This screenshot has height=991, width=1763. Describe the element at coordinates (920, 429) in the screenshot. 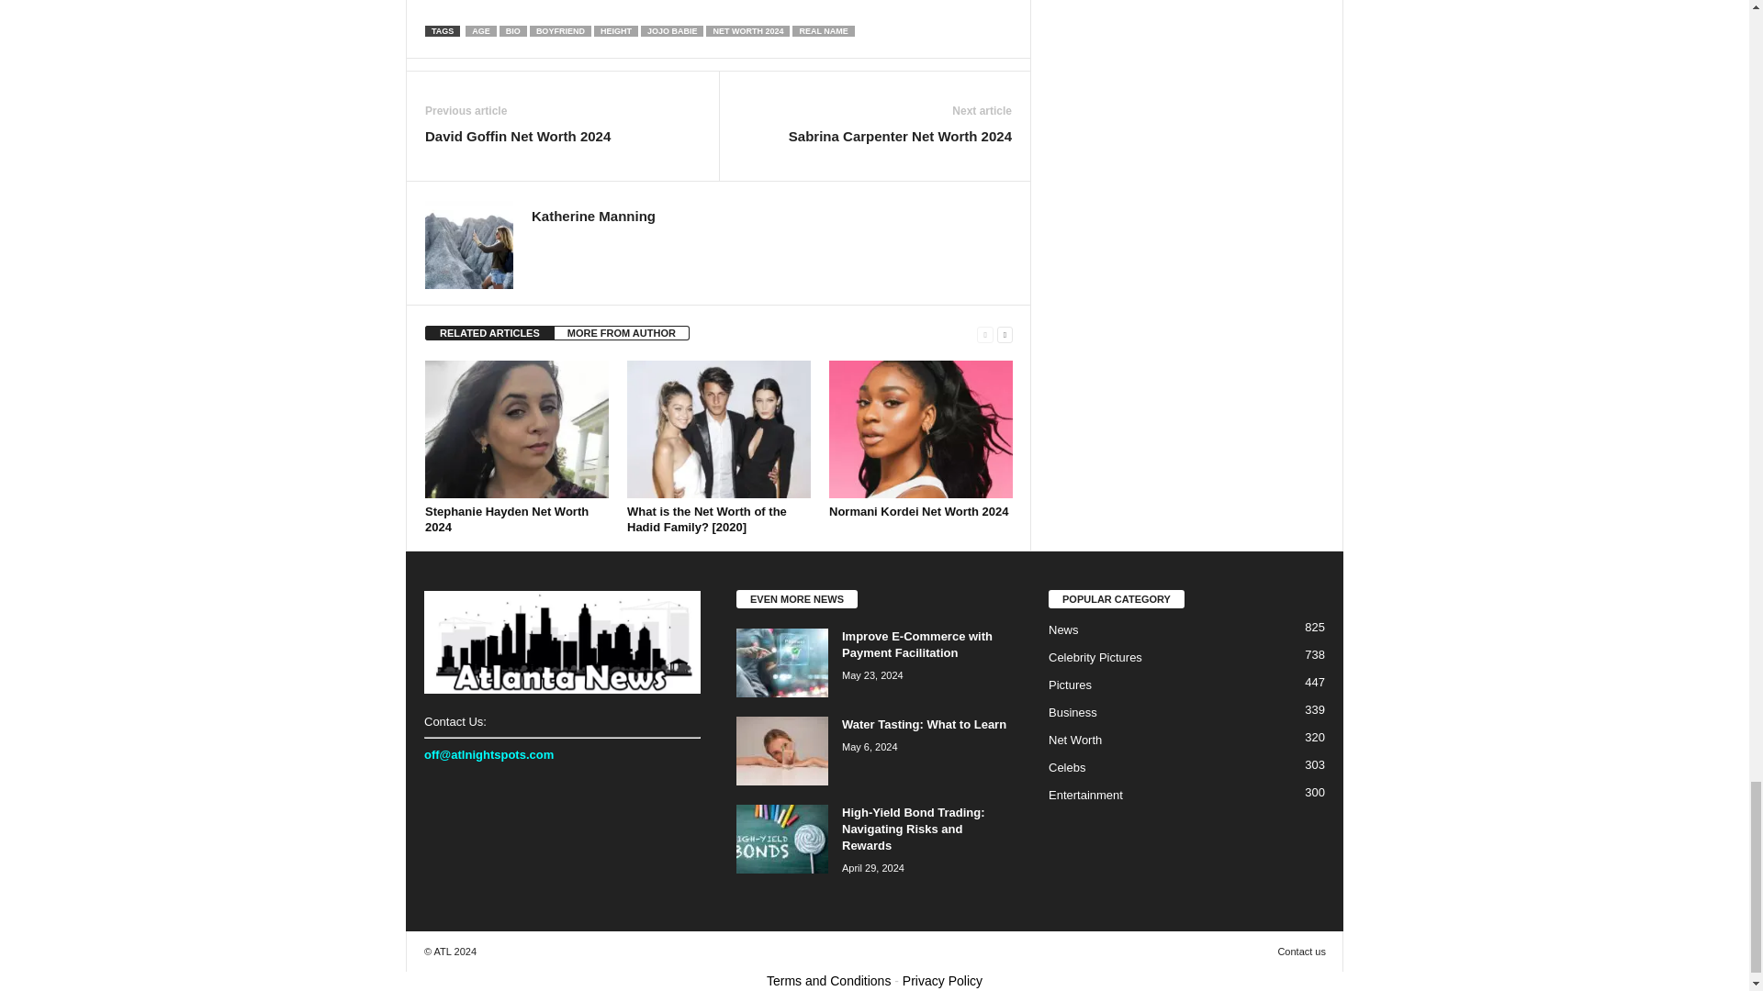

I see `Normani Kordei Net Worth 2024` at that location.